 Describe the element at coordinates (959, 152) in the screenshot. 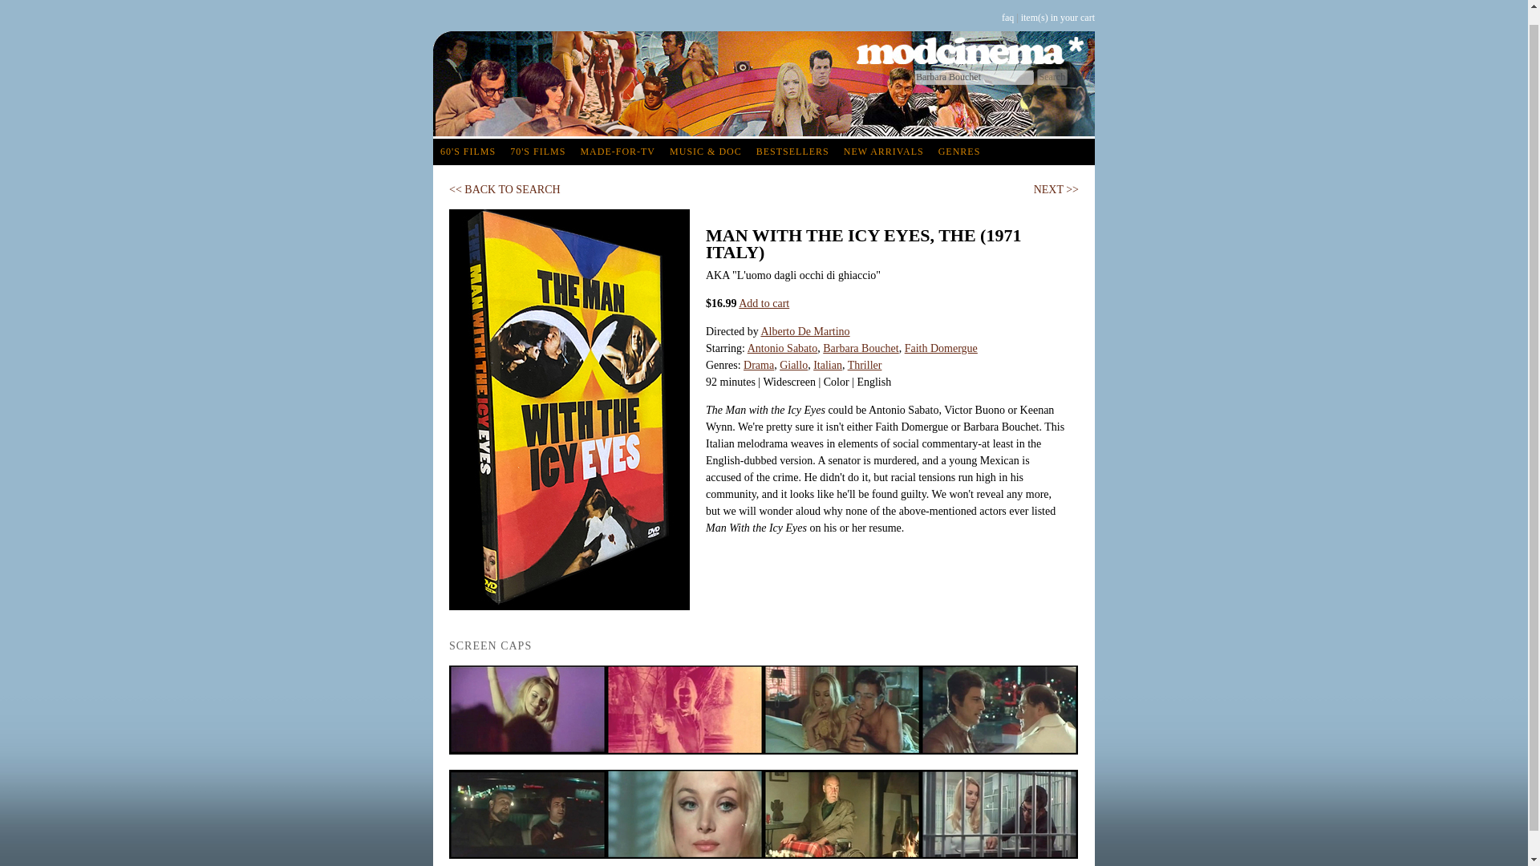

I see `GENRES` at that location.